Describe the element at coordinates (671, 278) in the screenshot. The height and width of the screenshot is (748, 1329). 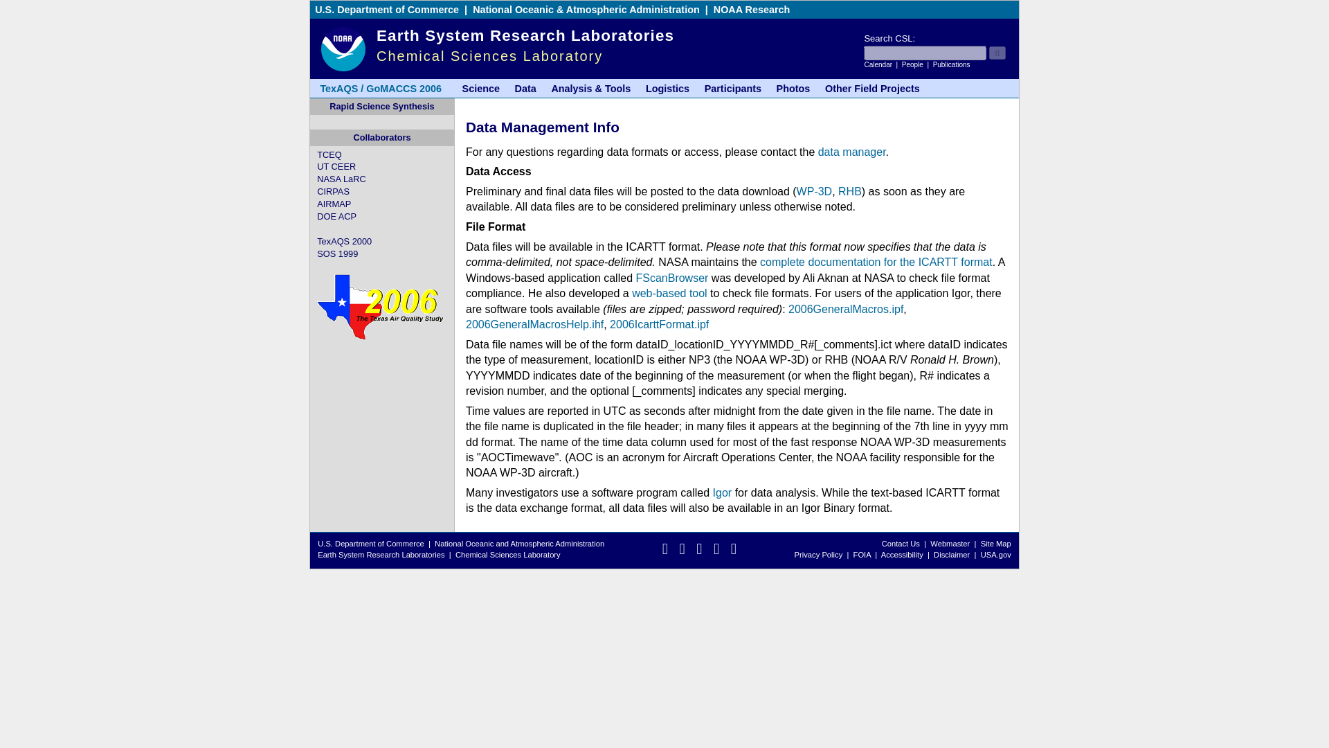
I see `link leaves NOAA domain` at that location.